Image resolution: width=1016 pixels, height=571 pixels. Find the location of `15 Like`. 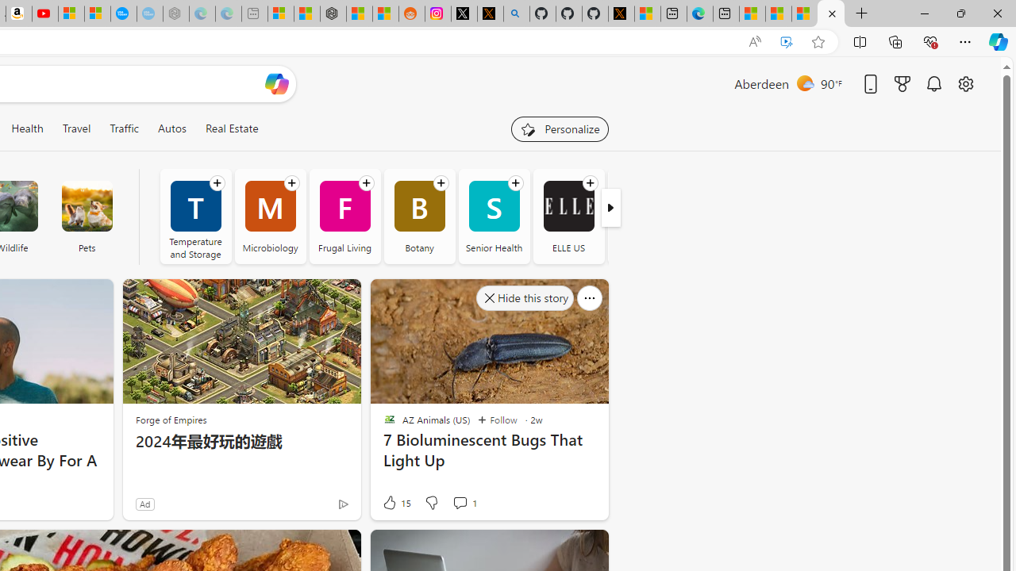

15 Like is located at coordinates (396, 503).